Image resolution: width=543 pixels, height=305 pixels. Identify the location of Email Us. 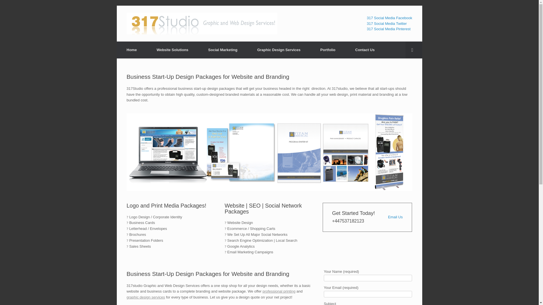
(395, 217).